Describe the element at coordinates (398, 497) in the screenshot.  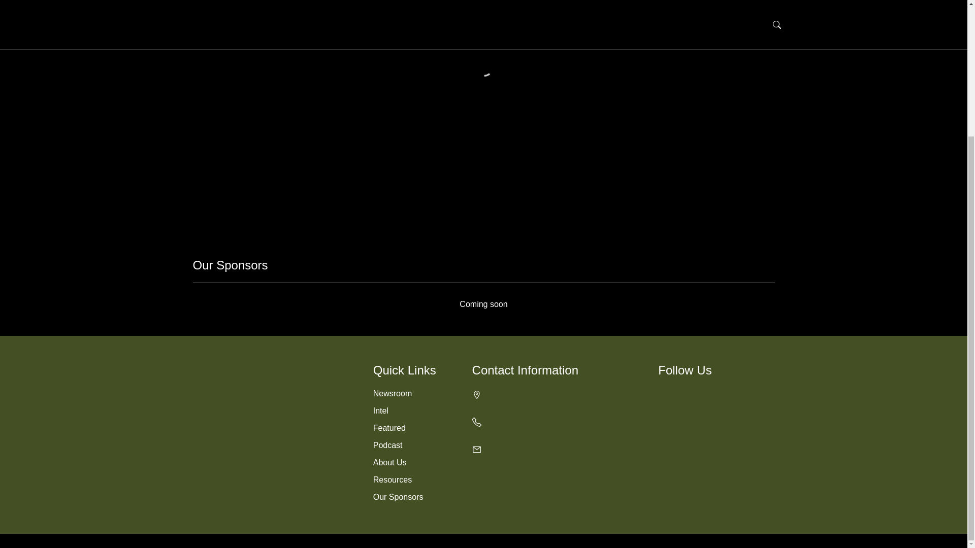
I see `Our Sponsors` at that location.